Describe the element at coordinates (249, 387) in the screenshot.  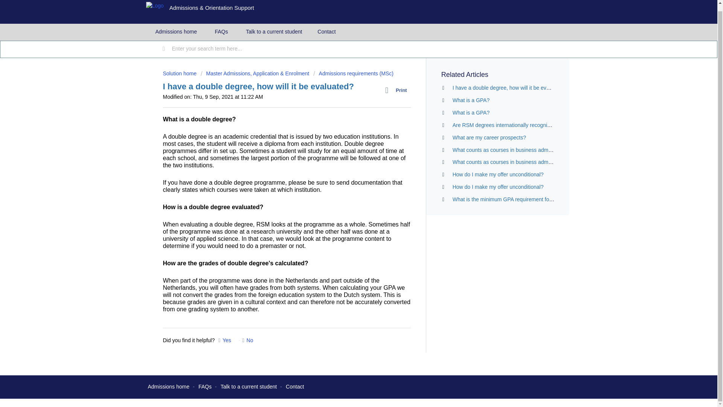
I see `Talk to a current student` at that location.